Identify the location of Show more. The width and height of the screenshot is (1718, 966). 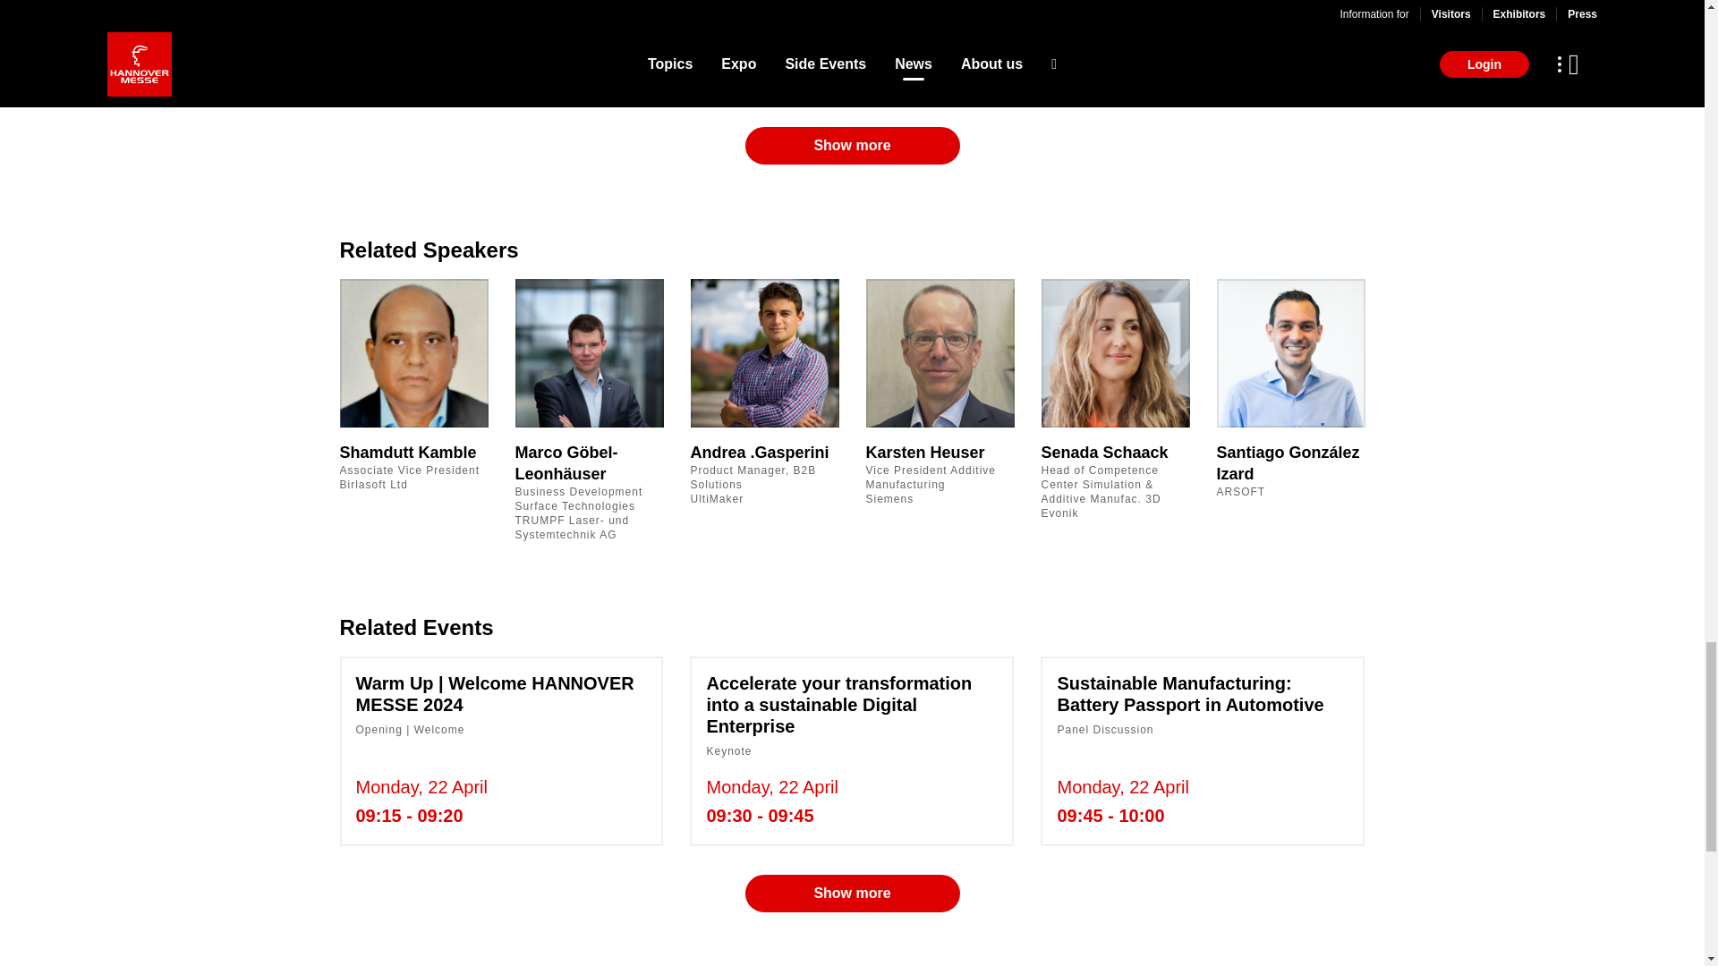
(851, 145).